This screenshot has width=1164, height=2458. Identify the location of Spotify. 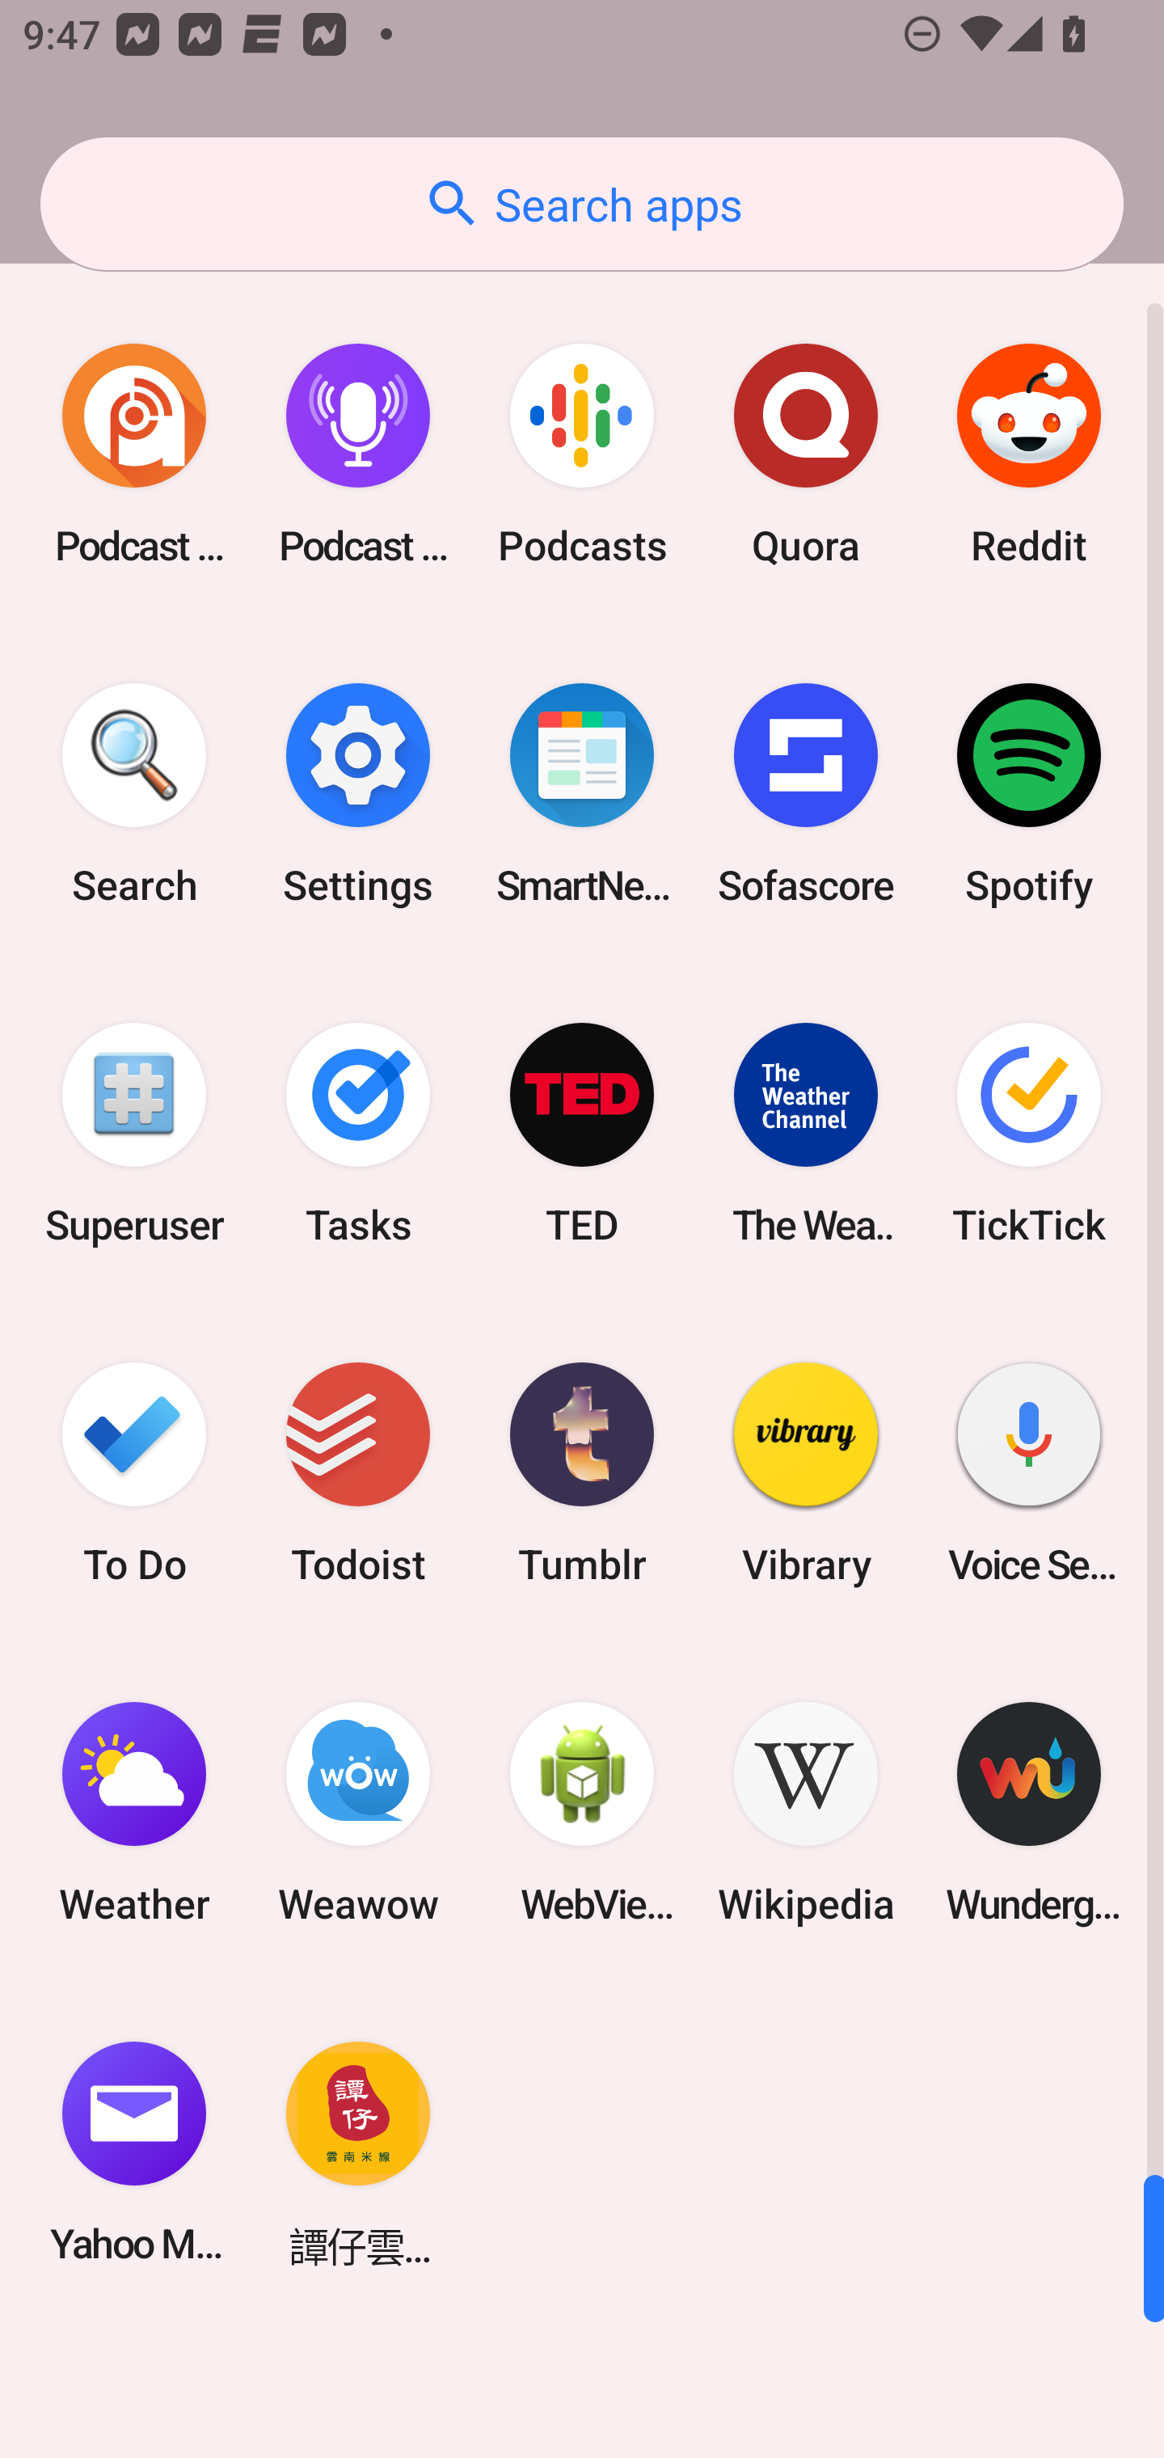
(1029, 794).